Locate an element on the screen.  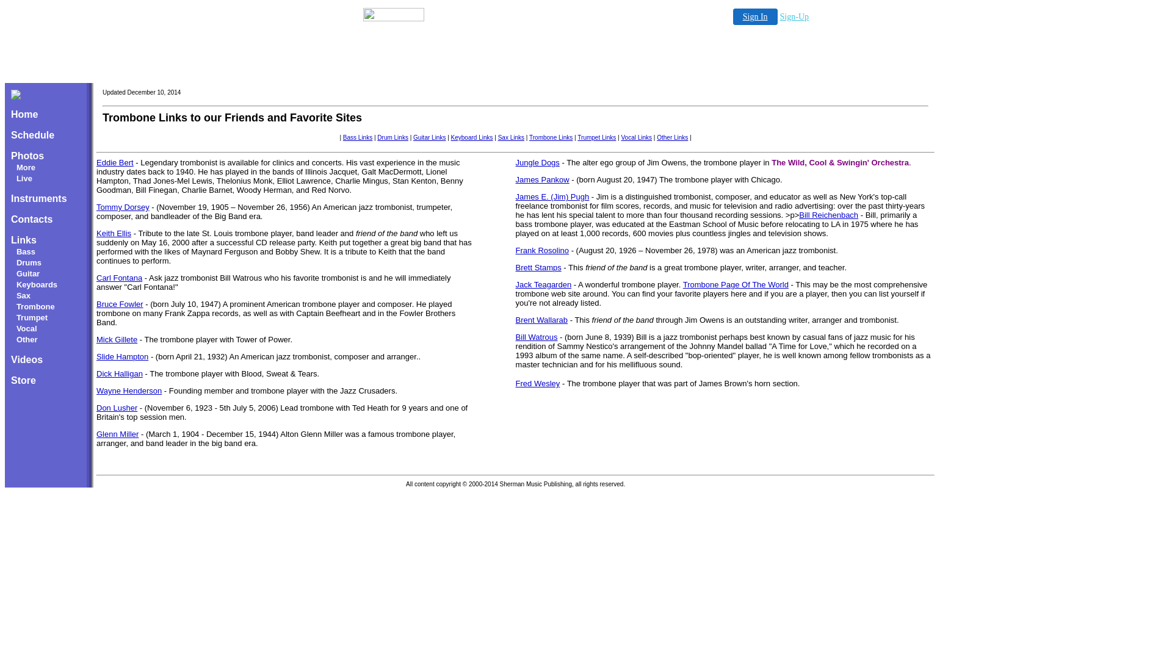
Schedule is located at coordinates (33, 135).